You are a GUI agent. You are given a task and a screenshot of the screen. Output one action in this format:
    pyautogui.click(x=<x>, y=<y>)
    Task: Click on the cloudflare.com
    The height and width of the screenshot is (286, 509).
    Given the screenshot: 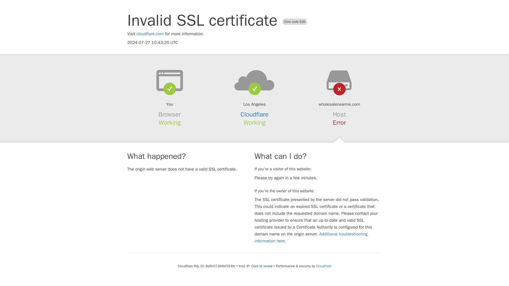 What is the action you would take?
    pyautogui.click(x=150, y=34)
    